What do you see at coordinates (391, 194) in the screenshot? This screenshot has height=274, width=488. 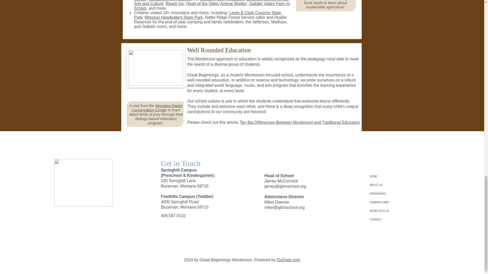 I see `ADMISSIONS` at bounding box center [391, 194].